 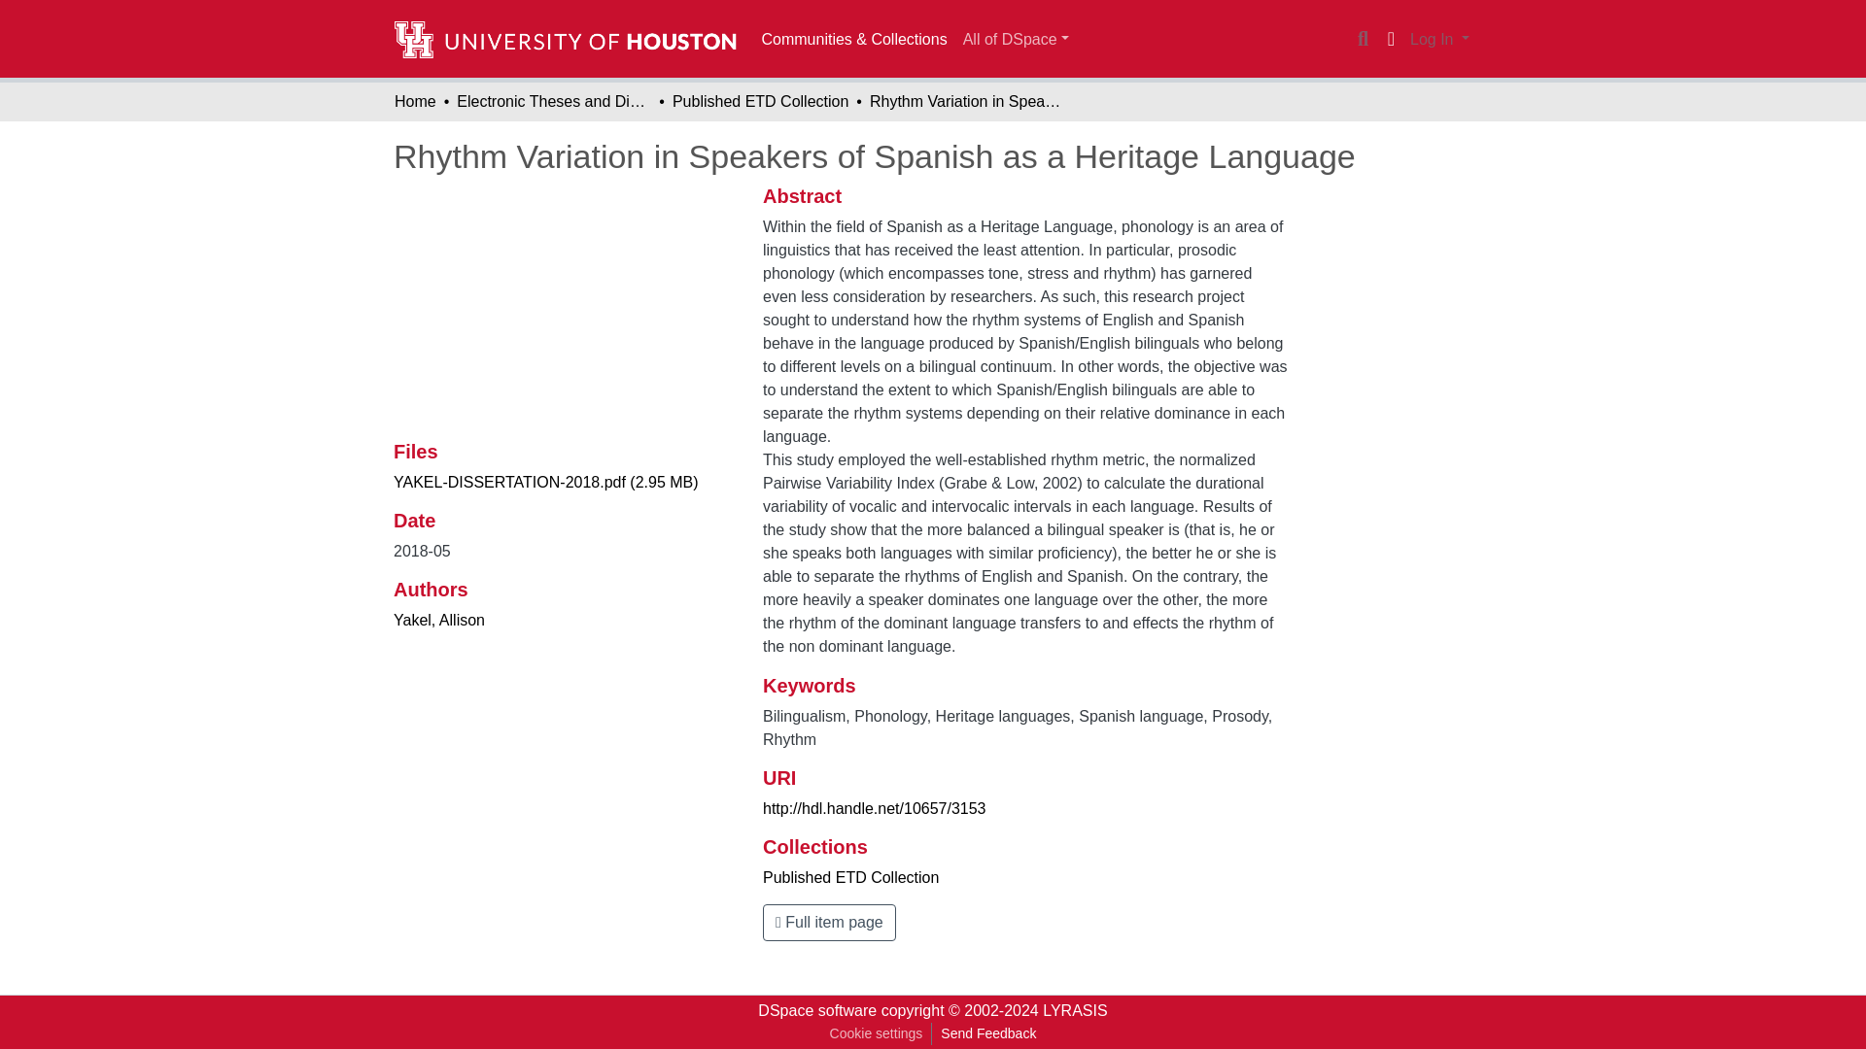 I want to click on Cookie settings, so click(x=876, y=1033).